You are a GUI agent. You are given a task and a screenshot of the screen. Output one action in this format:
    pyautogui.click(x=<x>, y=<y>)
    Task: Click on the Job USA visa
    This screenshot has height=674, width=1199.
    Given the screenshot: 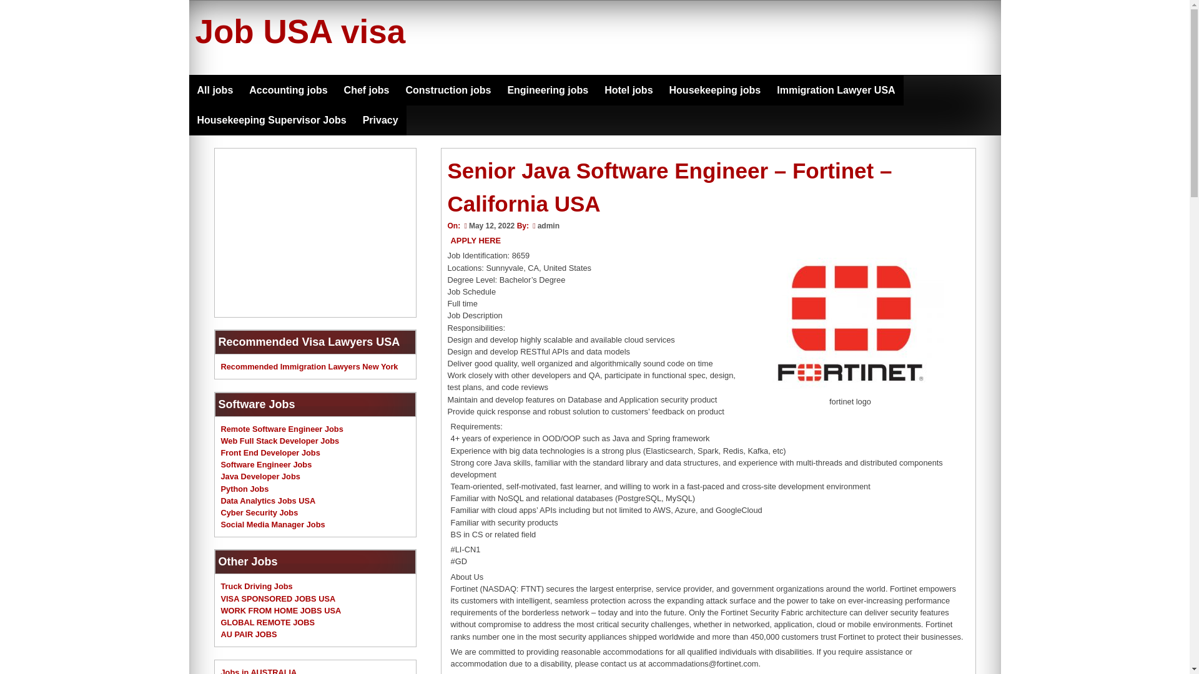 What is the action you would take?
    pyautogui.click(x=300, y=31)
    